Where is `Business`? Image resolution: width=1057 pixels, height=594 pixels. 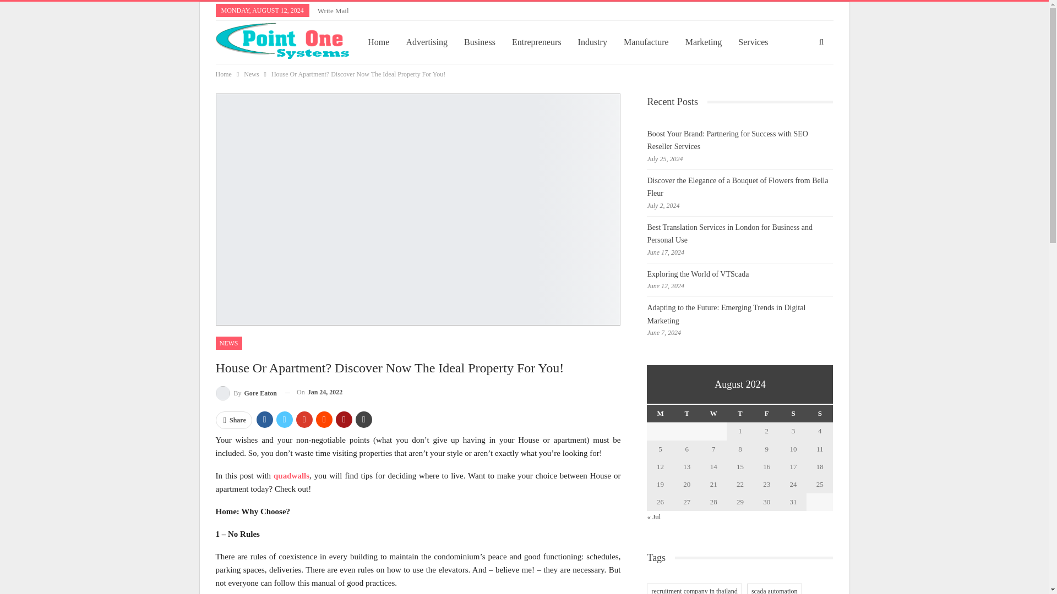 Business is located at coordinates (480, 42).